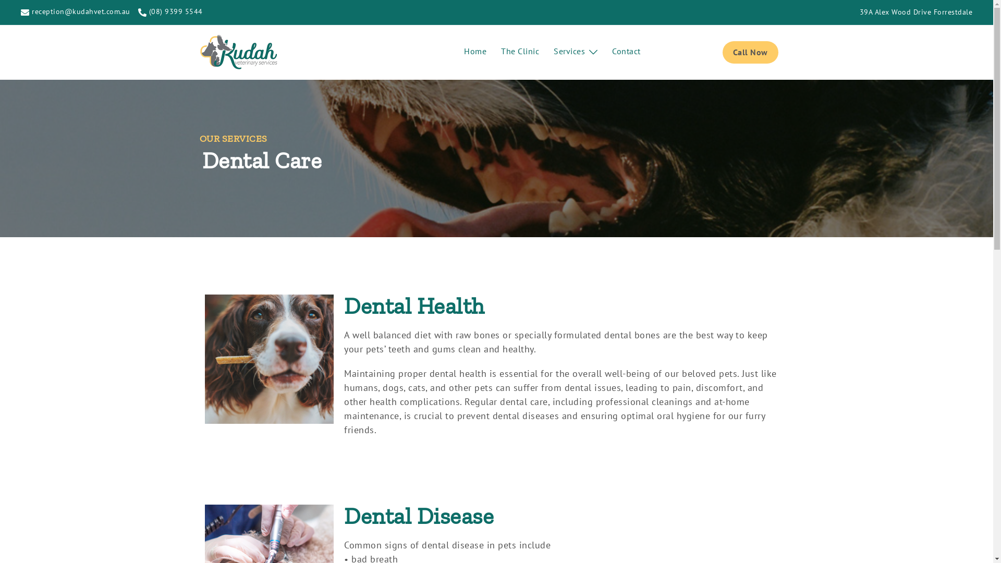  I want to click on (08) 9399 5544, so click(170, 13).